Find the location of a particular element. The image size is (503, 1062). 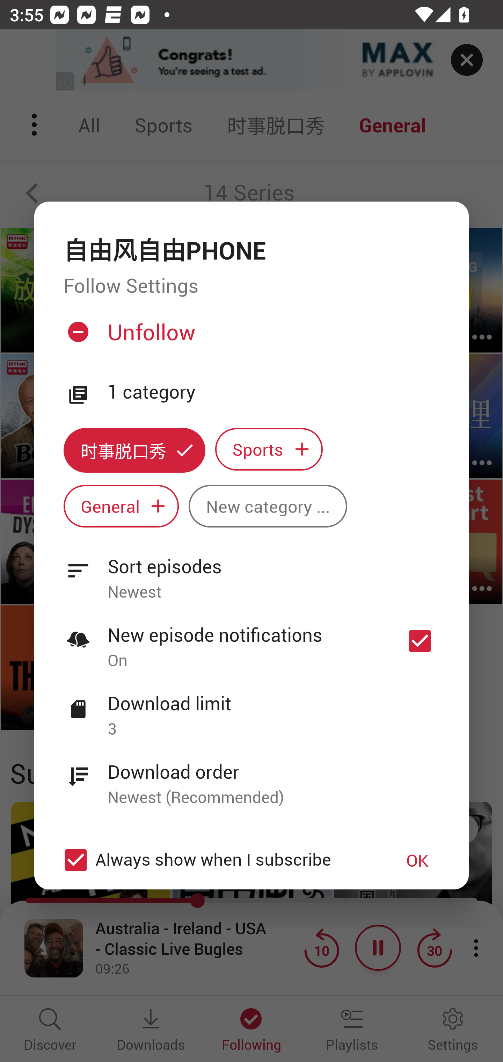

Download order Newest (Recommended) is located at coordinates (251, 777).